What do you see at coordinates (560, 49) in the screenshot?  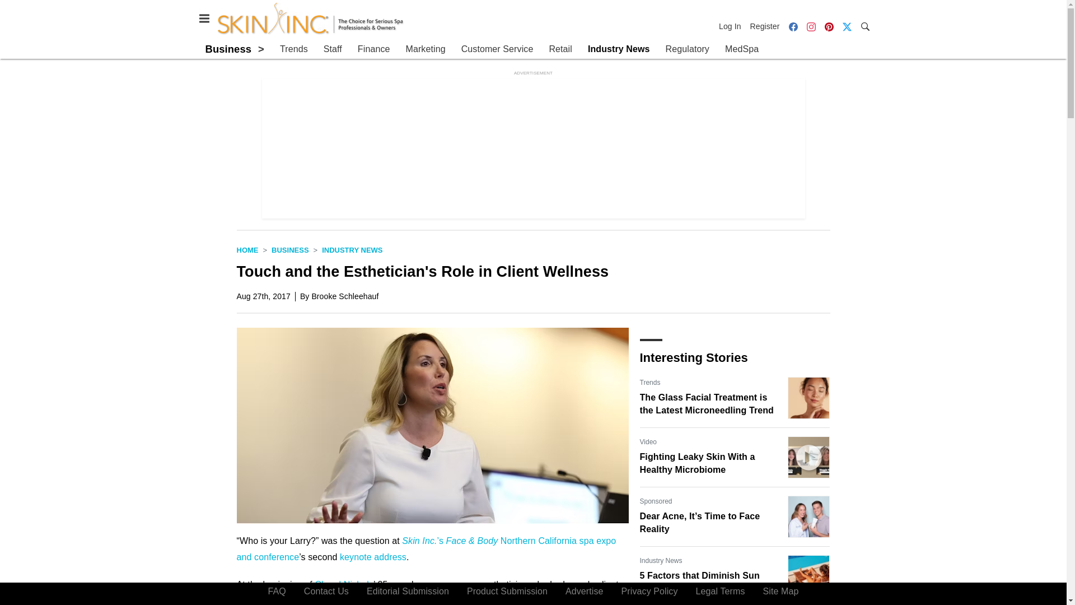 I see `Retail` at bounding box center [560, 49].